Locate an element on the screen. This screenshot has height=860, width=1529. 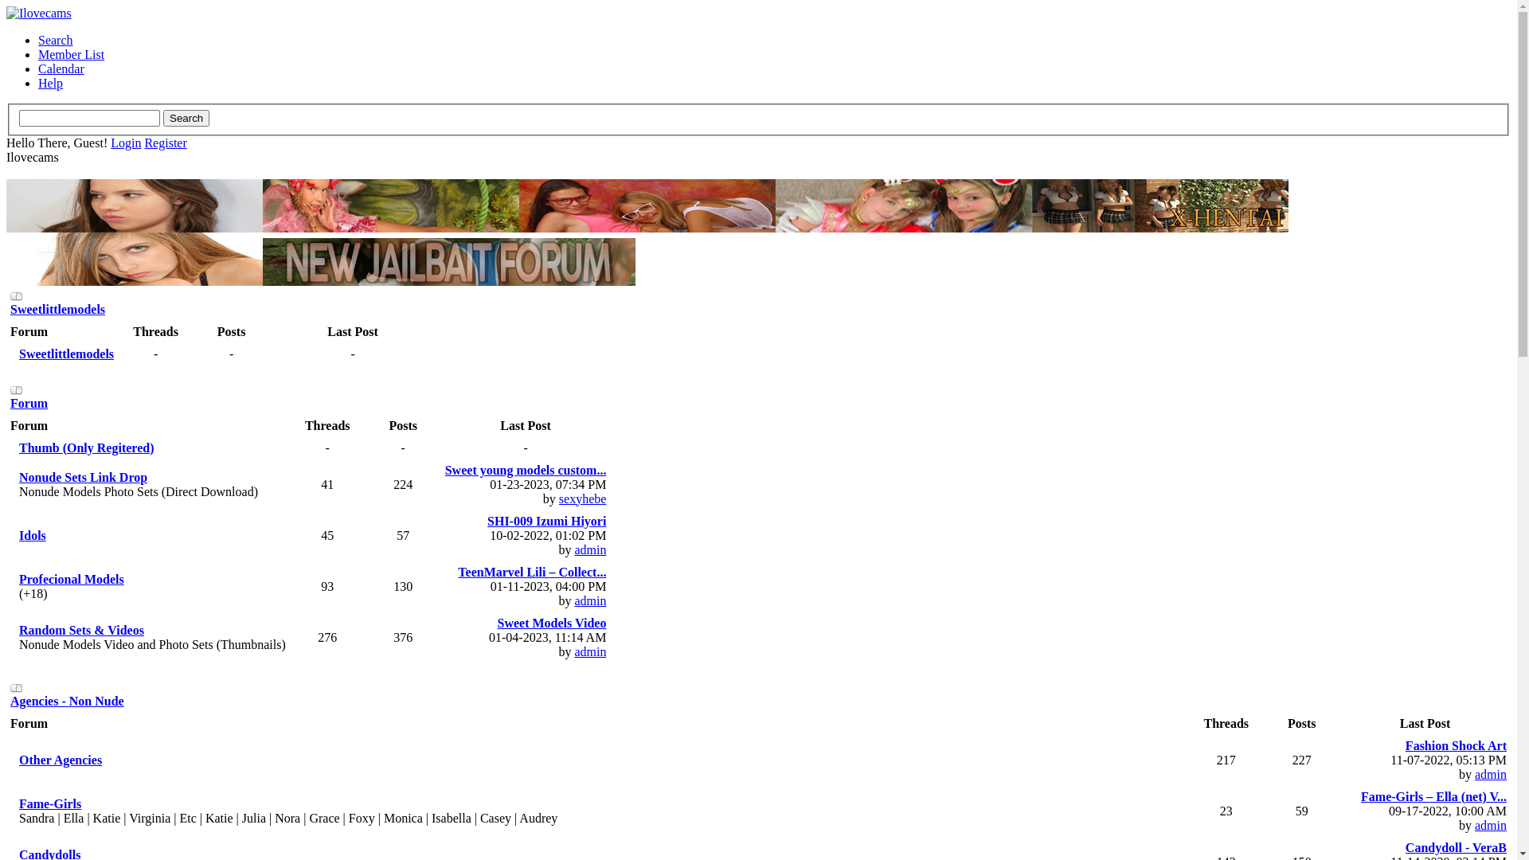
[-] is located at coordinates (17, 688).